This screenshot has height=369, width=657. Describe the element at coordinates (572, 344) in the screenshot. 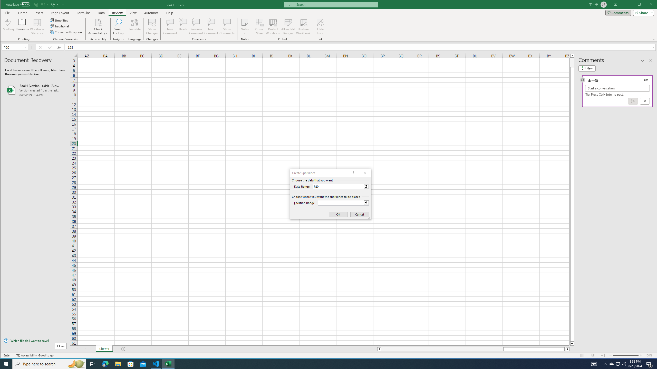

I see `Line down` at that location.